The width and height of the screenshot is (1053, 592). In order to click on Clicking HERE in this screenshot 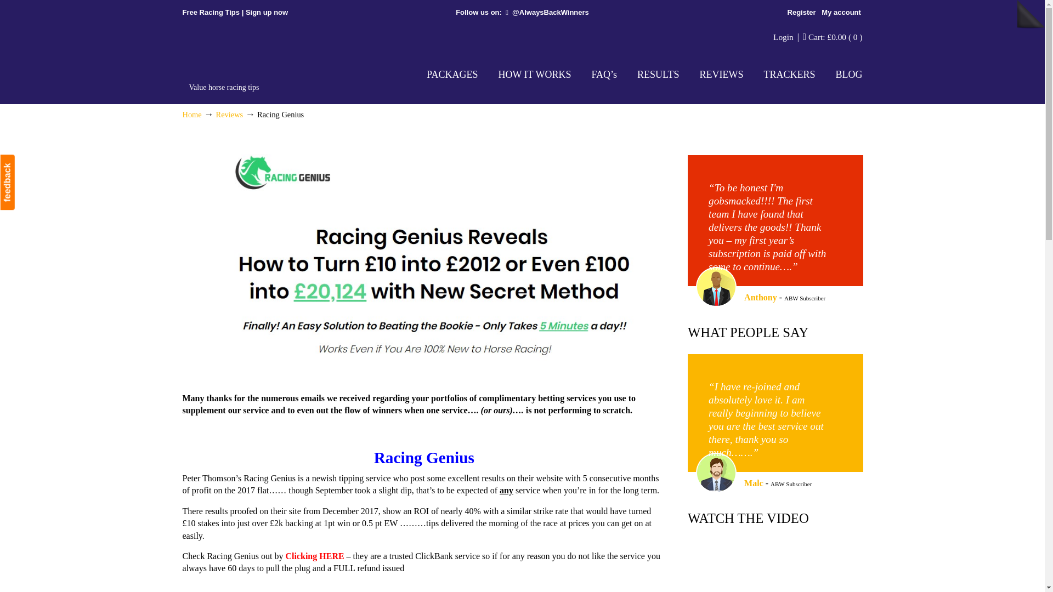, I will do `click(315, 556)`.